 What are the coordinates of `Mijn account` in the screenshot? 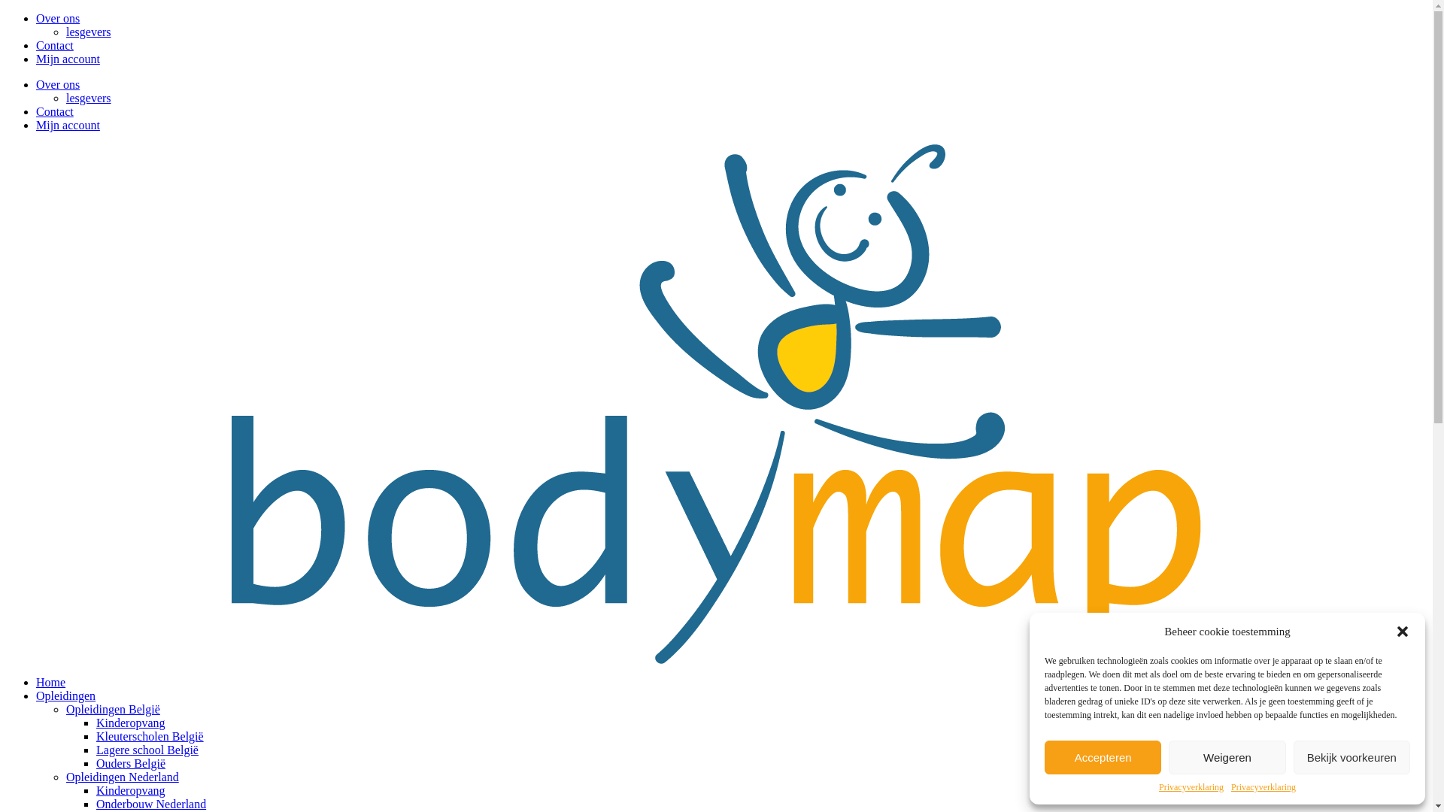 It's located at (68, 125).